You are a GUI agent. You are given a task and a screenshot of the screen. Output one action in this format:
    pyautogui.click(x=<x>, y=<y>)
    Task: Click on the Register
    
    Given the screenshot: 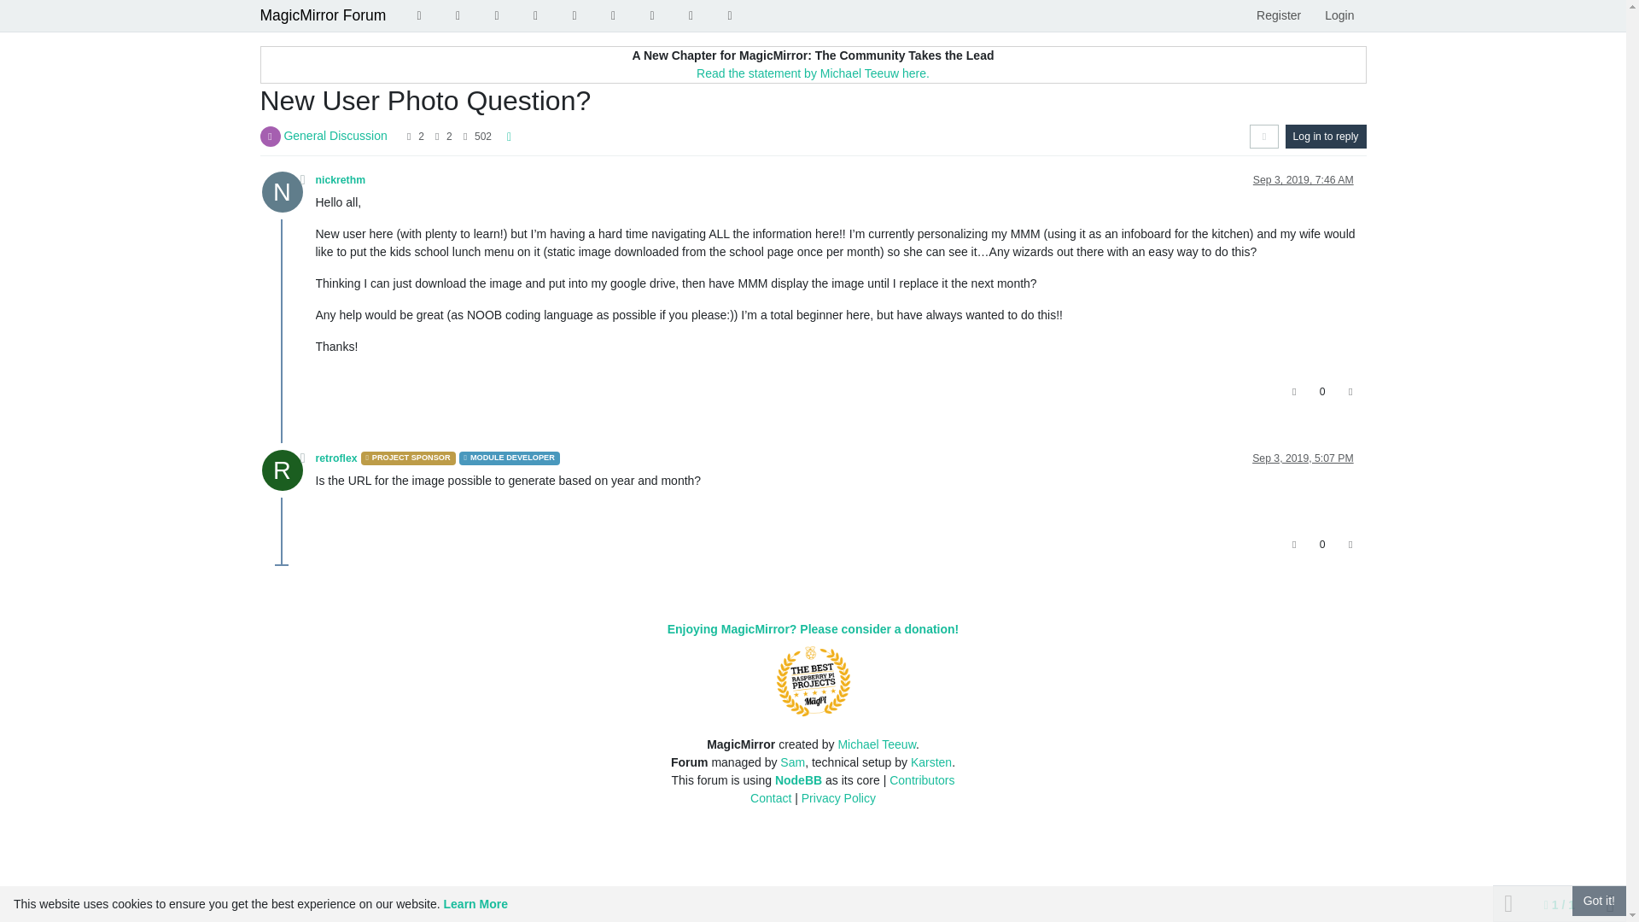 What is the action you would take?
    pyautogui.click(x=1278, y=15)
    